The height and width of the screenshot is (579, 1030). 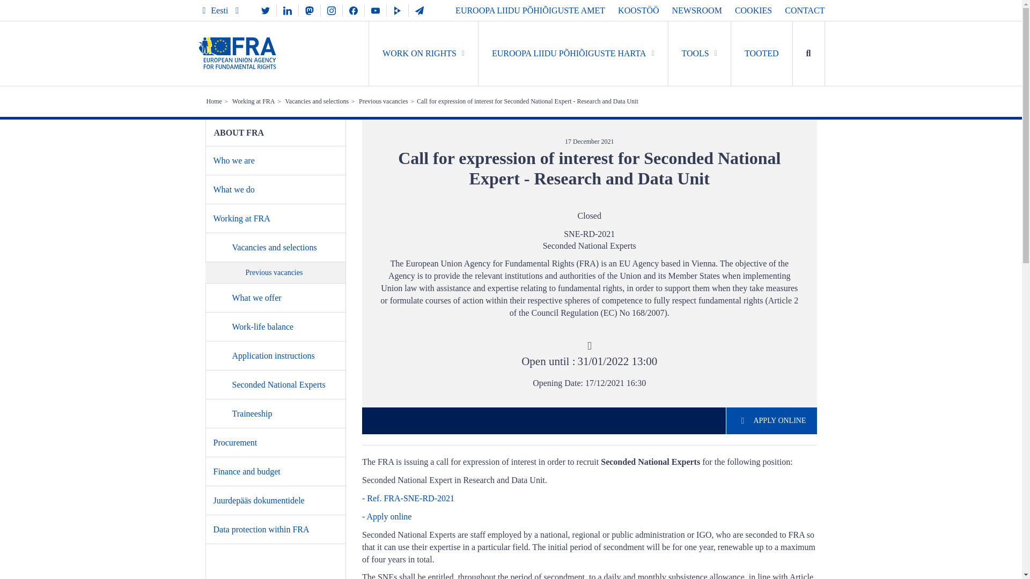 I want to click on Mastodon, so click(x=309, y=10).